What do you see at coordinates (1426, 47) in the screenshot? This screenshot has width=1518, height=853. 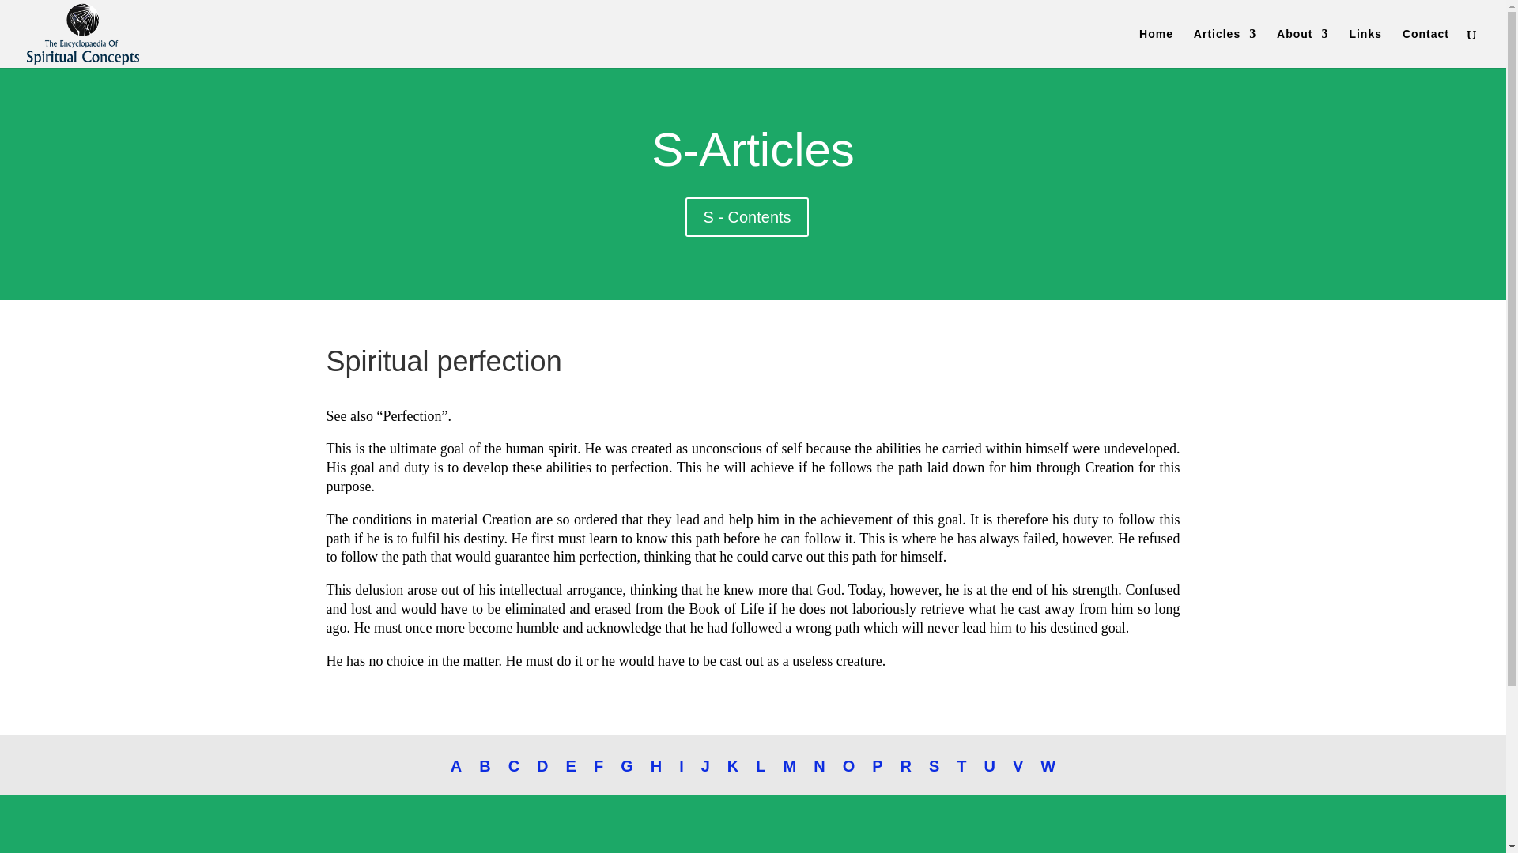 I see `Contact` at bounding box center [1426, 47].